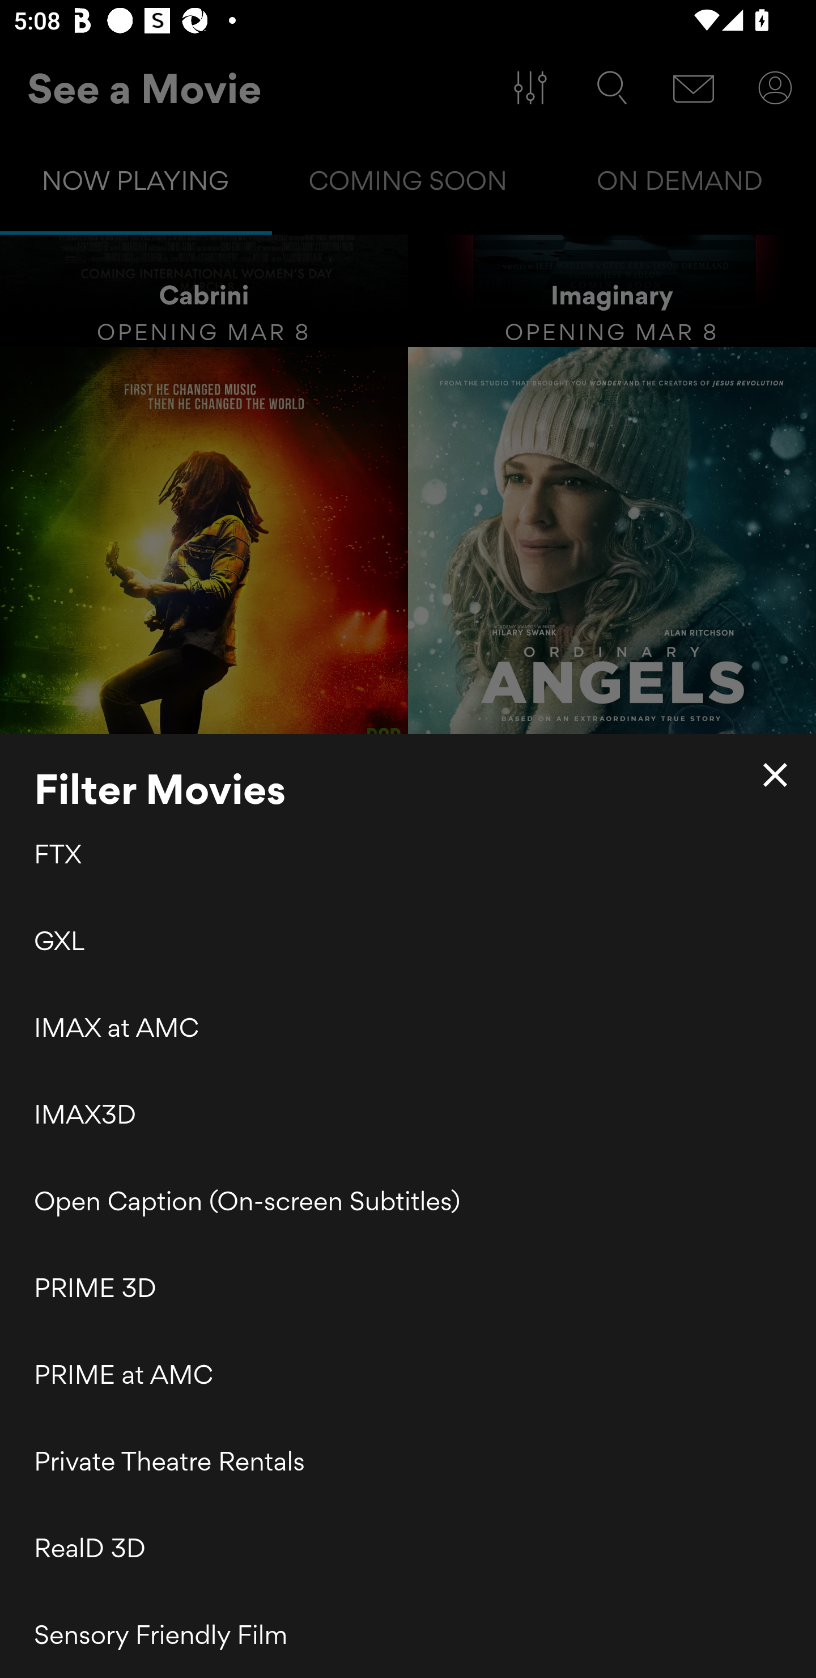  I want to click on IMAX3D, so click(408, 1114).